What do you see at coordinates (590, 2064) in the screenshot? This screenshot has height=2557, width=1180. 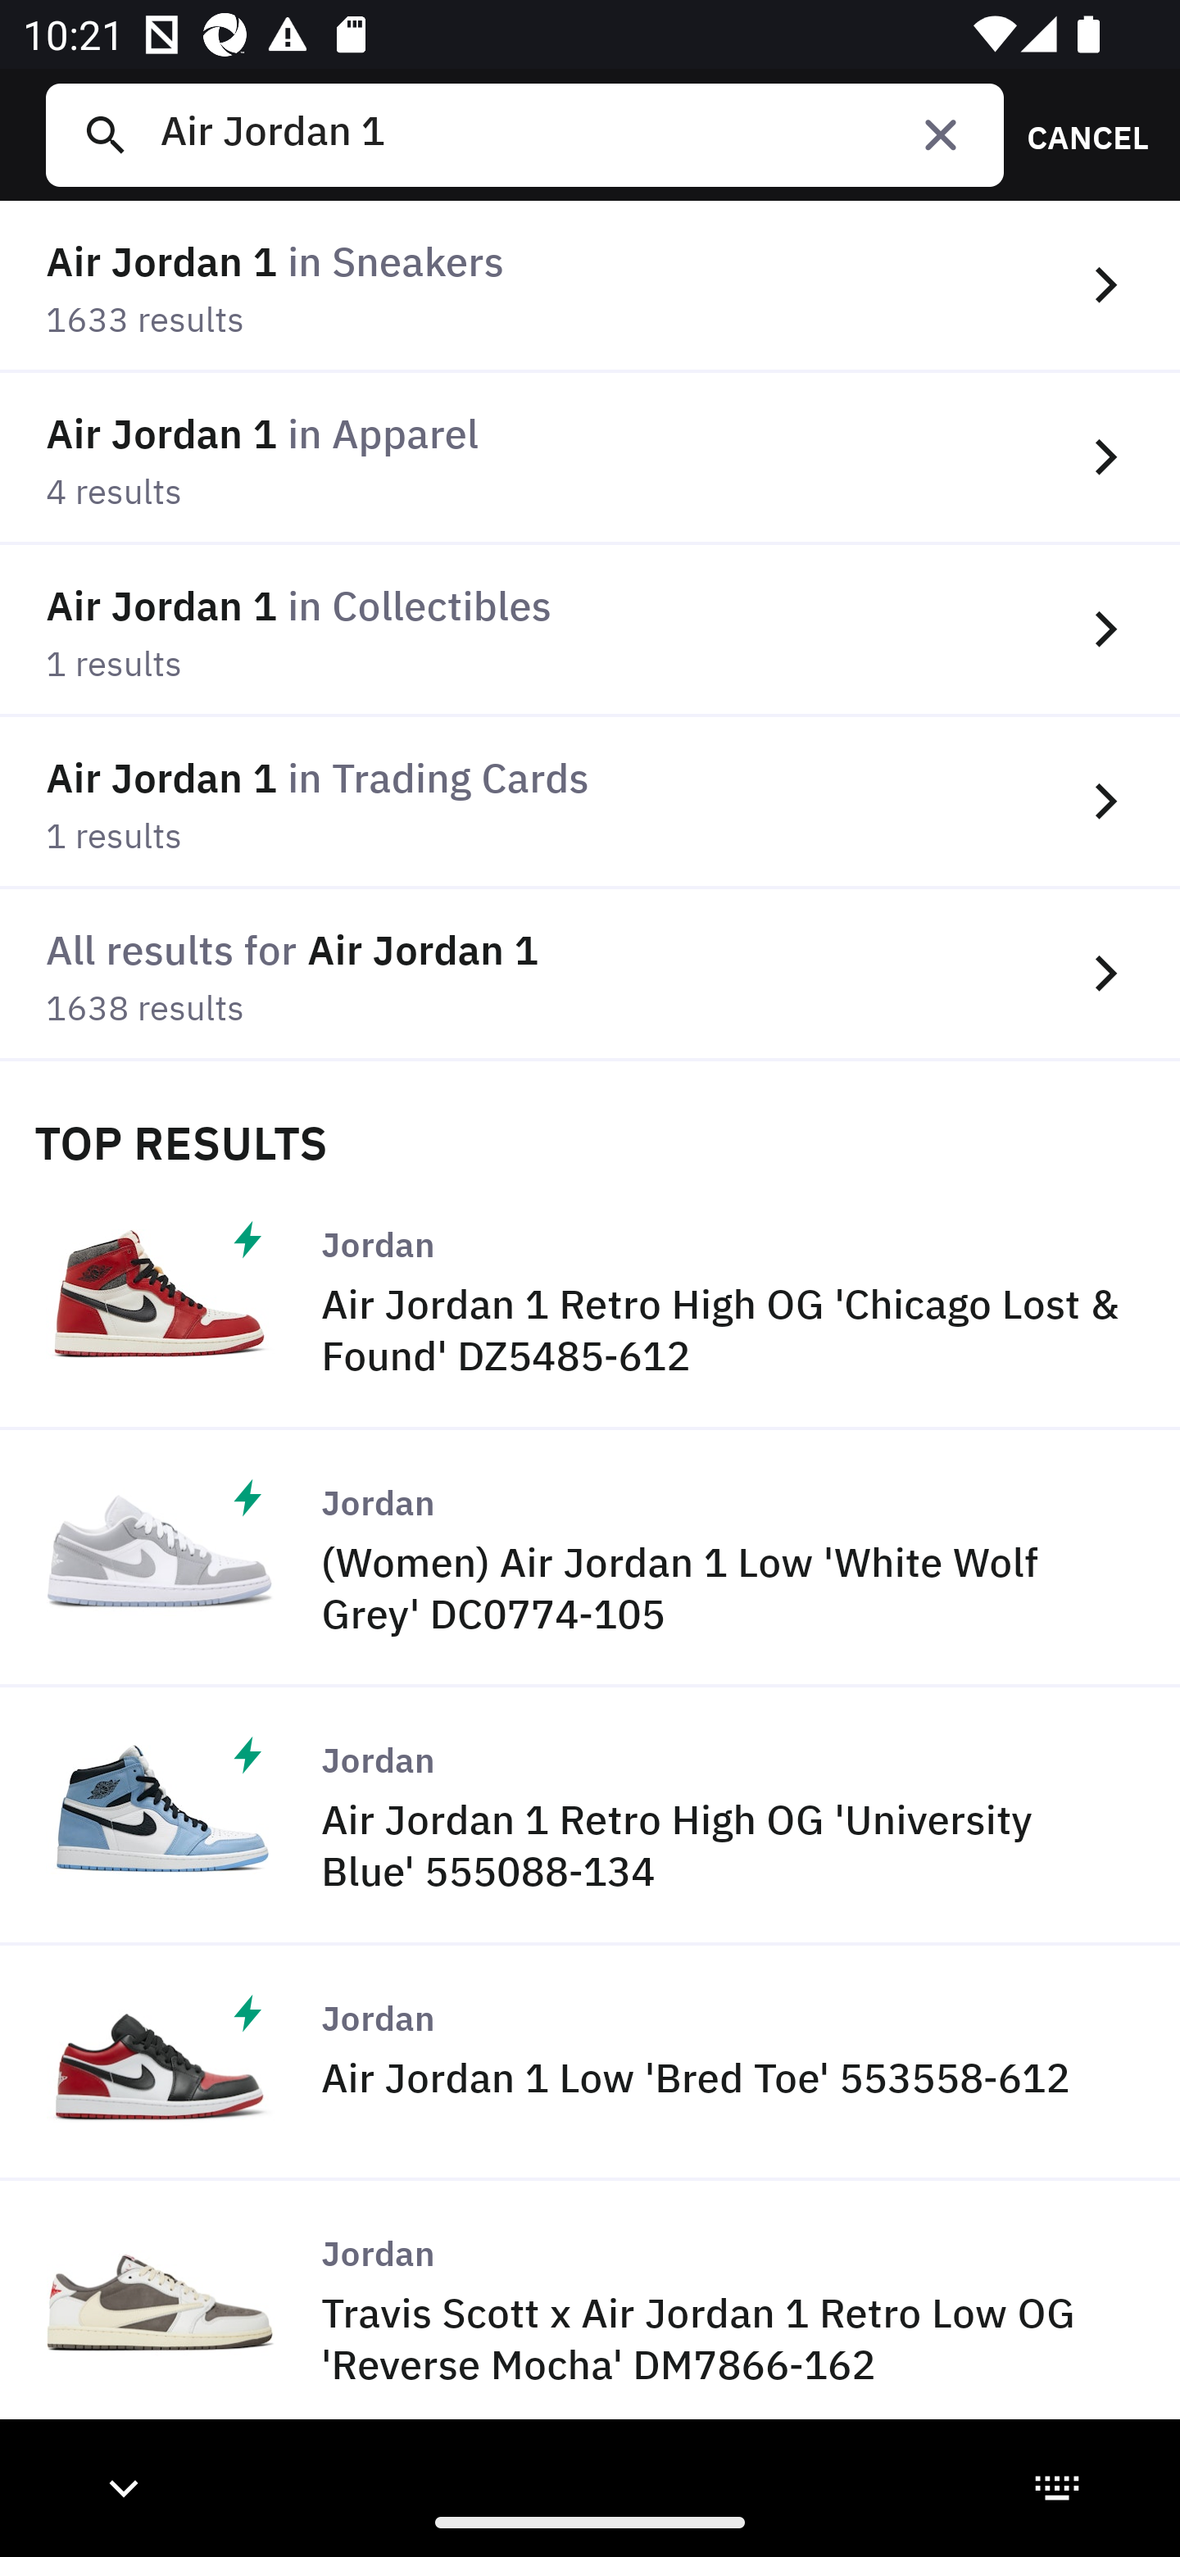 I see ` Jordan Air Jordan 1 Low 'Bred Toe' 553558‑612` at bounding box center [590, 2064].